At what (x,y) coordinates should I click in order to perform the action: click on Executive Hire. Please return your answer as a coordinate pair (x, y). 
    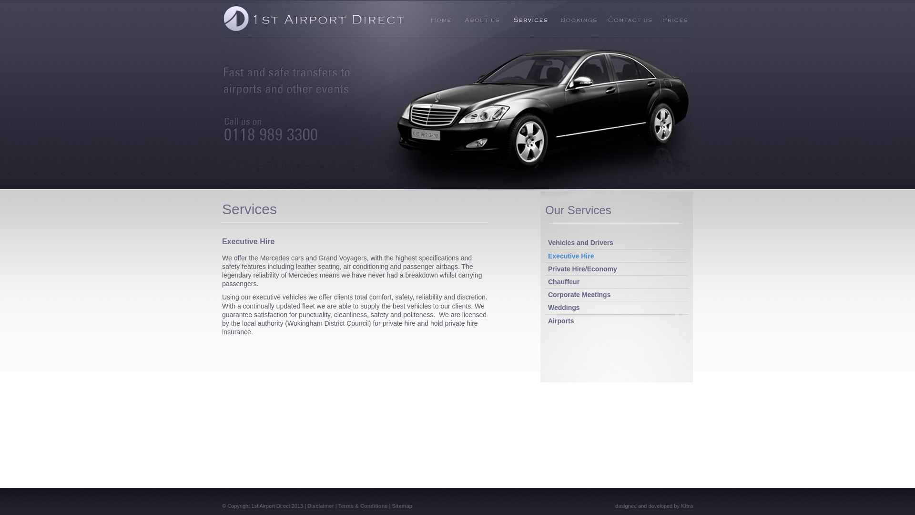
    Looking at the image, I should click on (571, 256).